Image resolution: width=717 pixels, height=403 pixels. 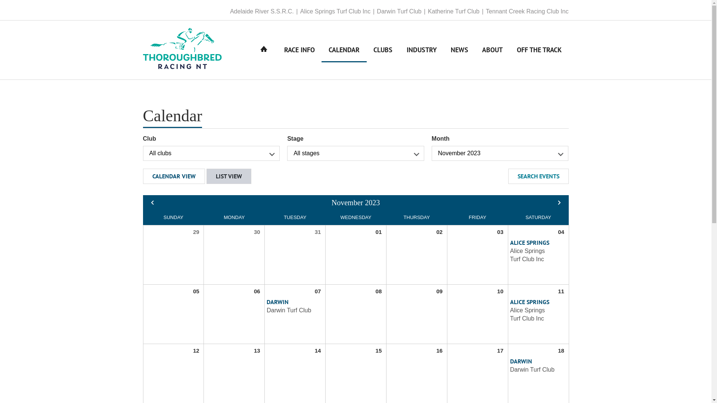 What do you see at coordinates (401, 12) in the screenshot?
I see `Darwin Turf Club` at bounding box center [401, 12].